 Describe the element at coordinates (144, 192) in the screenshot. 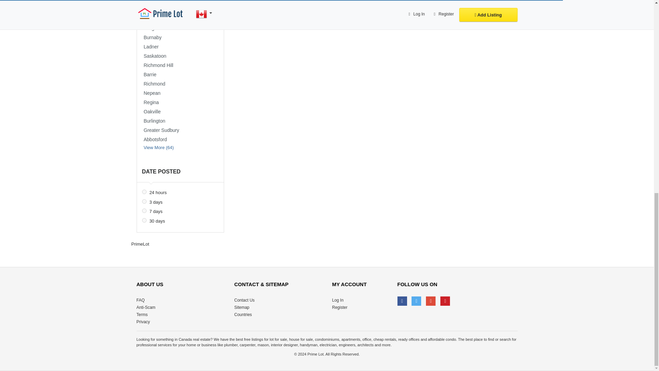

I see `2` at that location.